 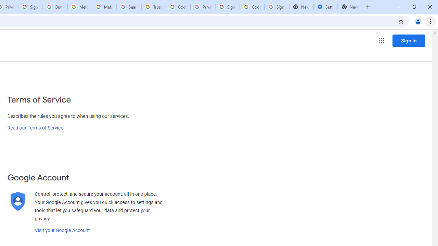 I want to click on New Tab, so click(x=350, y=7).